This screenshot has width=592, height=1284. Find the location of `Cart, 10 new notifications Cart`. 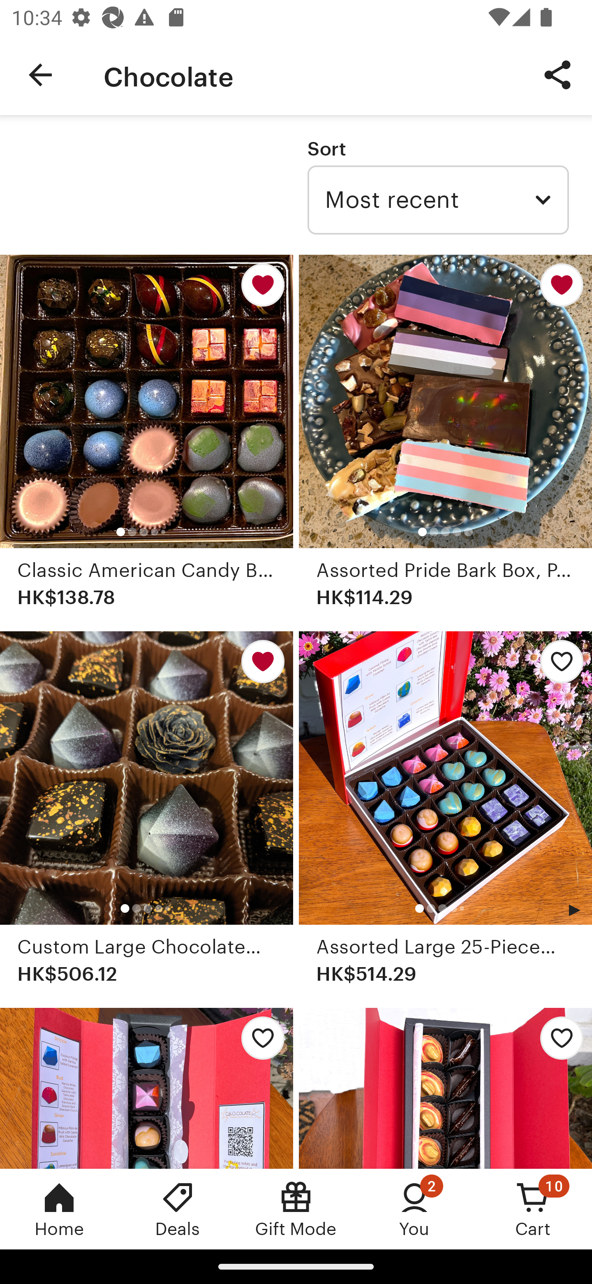

Cart, 10 new notifications Cart is located at coordinates (533, 1209).